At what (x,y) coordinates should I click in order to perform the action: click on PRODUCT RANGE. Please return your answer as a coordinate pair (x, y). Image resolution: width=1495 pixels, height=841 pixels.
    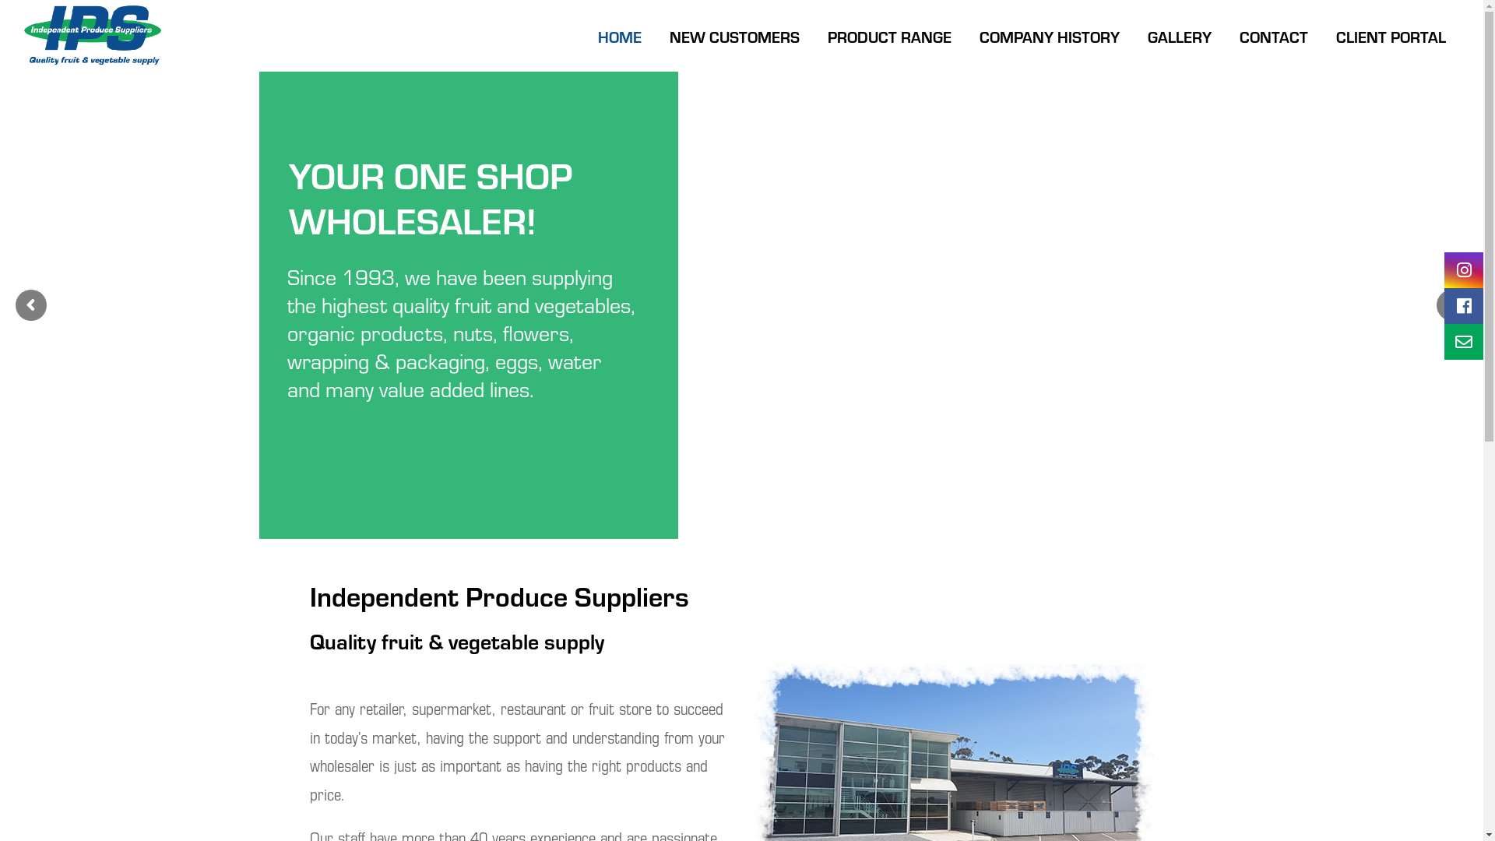
    Looking at the image, I should click on (889, 35).